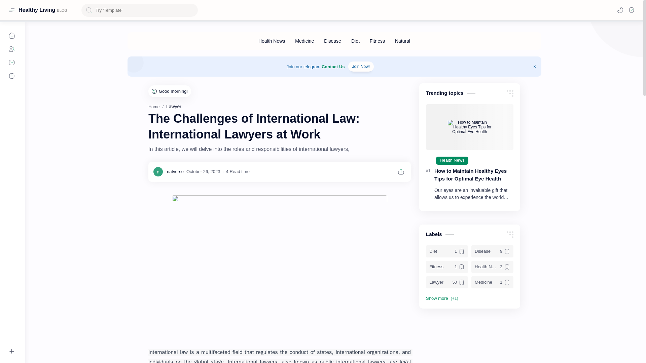  What do you see at coordinates (333, 67) in the screenshot?
I see `Contact Us` at bounding box center [333, 67].